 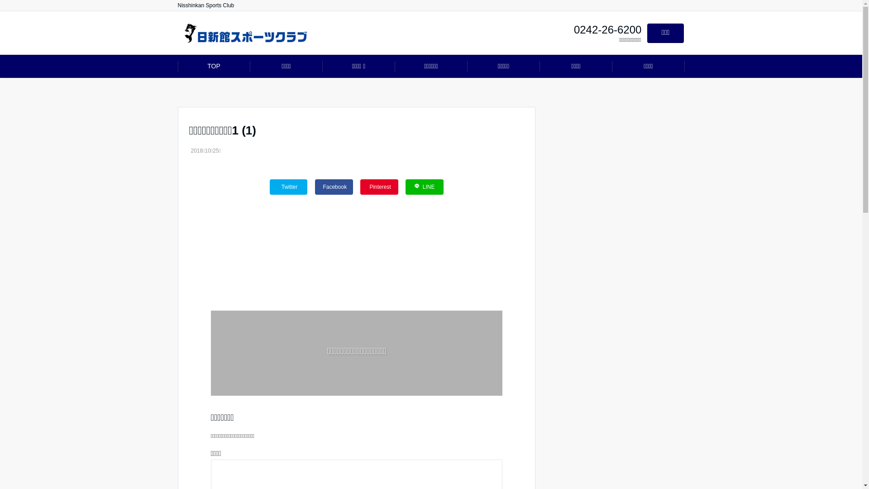 I want to click on TOP, so click(x=214, y=66).